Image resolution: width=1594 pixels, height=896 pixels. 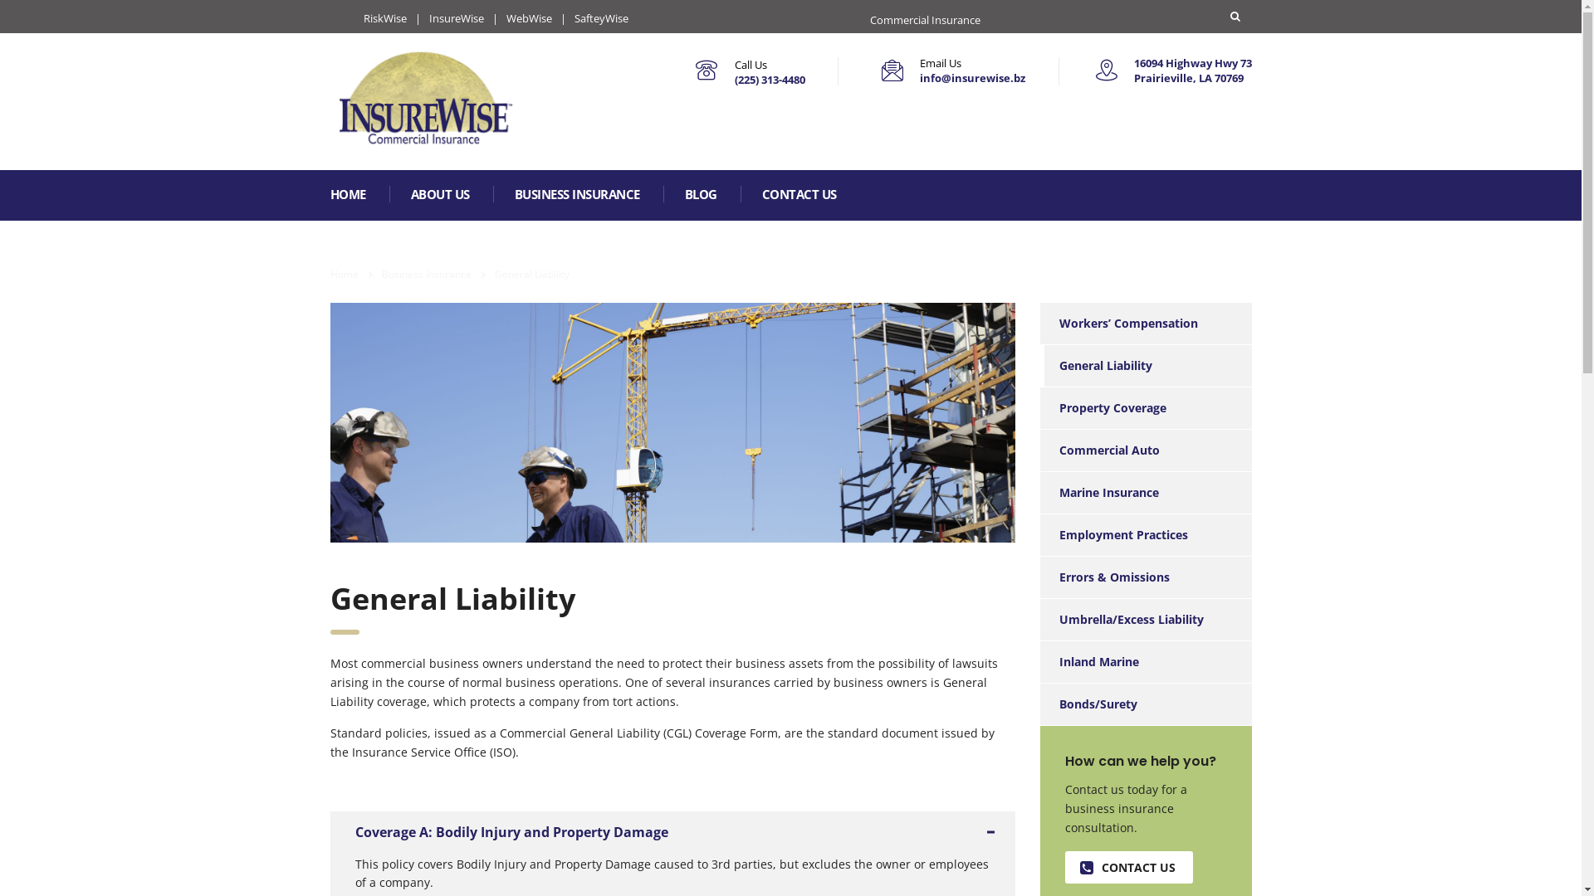 I want to click on SafteyWise, so click(x=601, y=18).